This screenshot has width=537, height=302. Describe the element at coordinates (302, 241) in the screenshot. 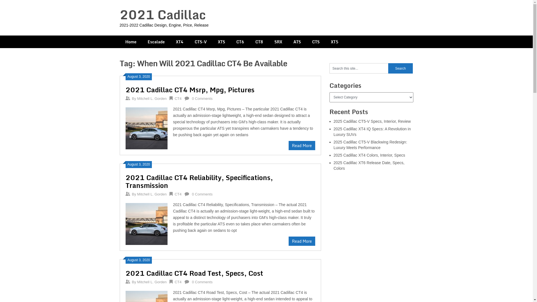

I see `Read More` at that location.